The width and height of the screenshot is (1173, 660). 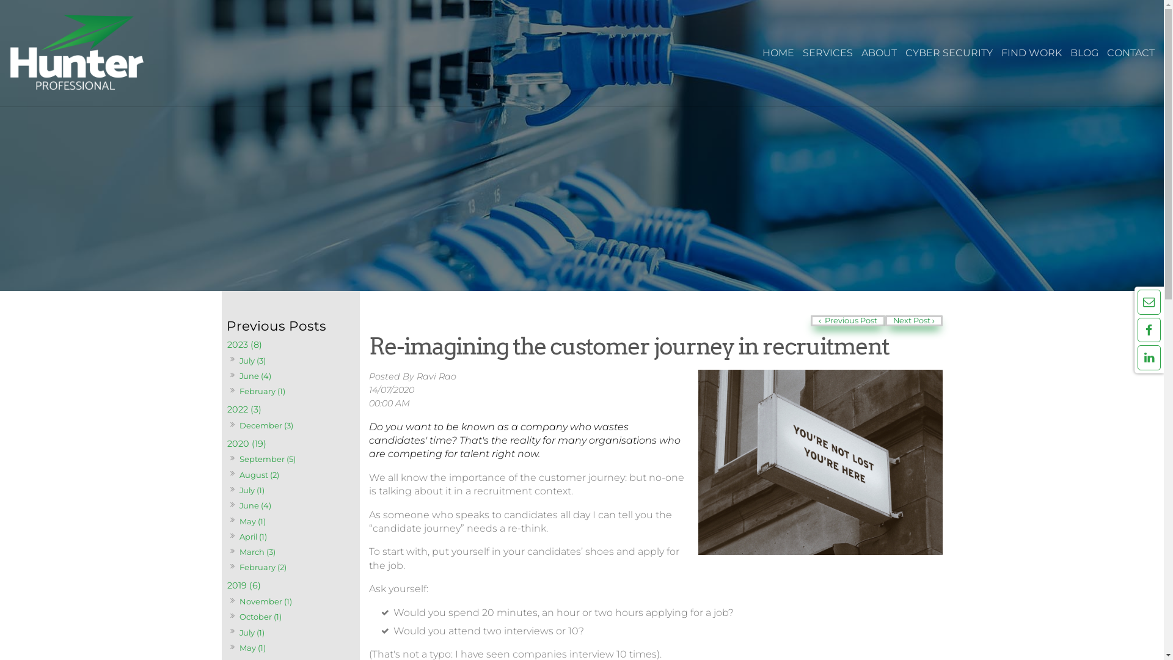 I want to click on August (2), so click(x=259, y=474).